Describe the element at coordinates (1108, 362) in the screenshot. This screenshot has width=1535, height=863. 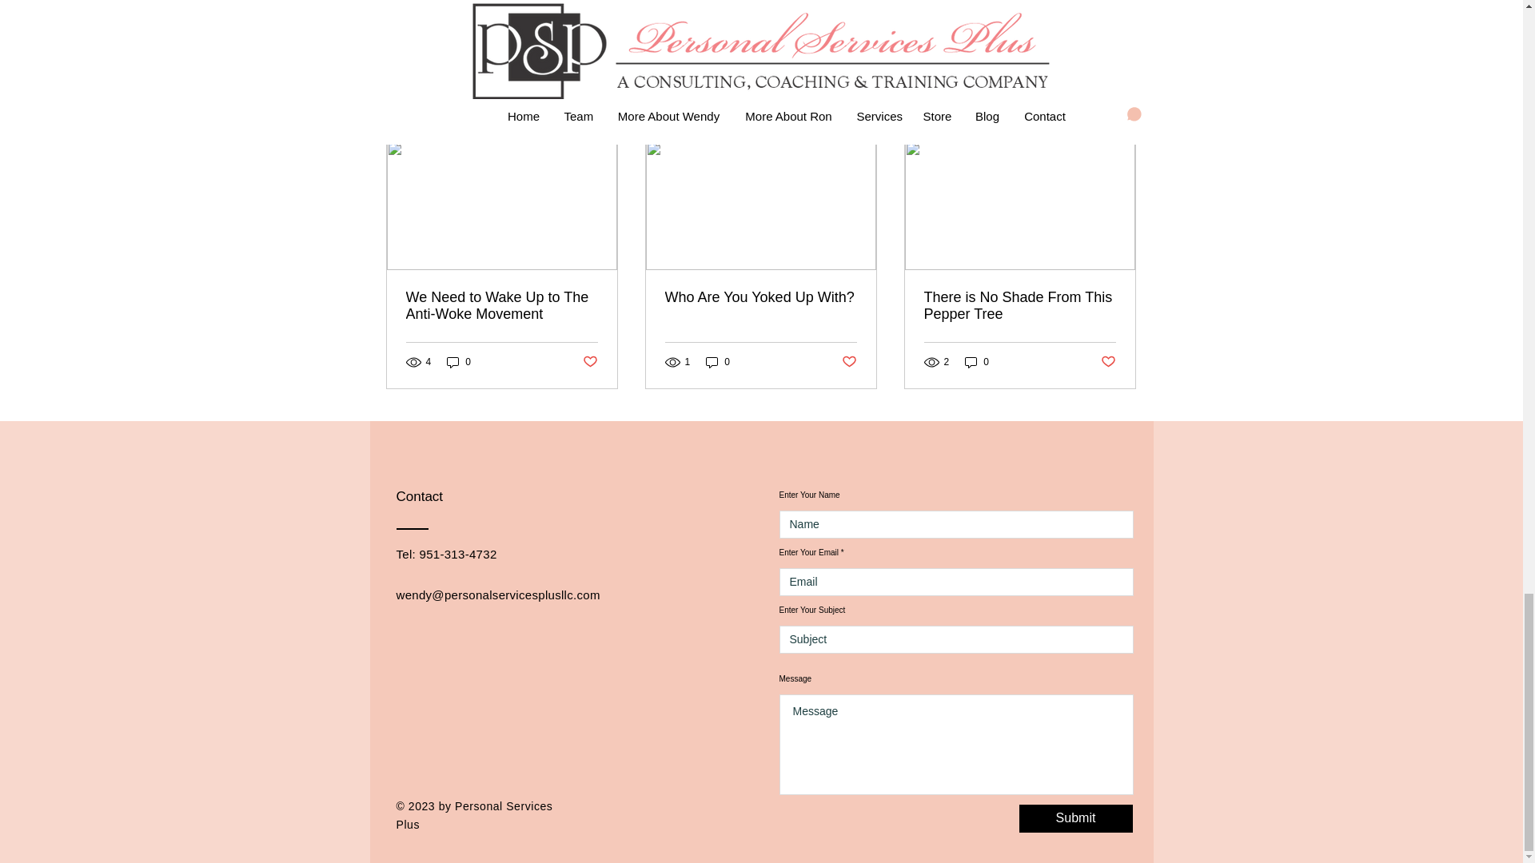
I see `Post not marked as liked` at that location.